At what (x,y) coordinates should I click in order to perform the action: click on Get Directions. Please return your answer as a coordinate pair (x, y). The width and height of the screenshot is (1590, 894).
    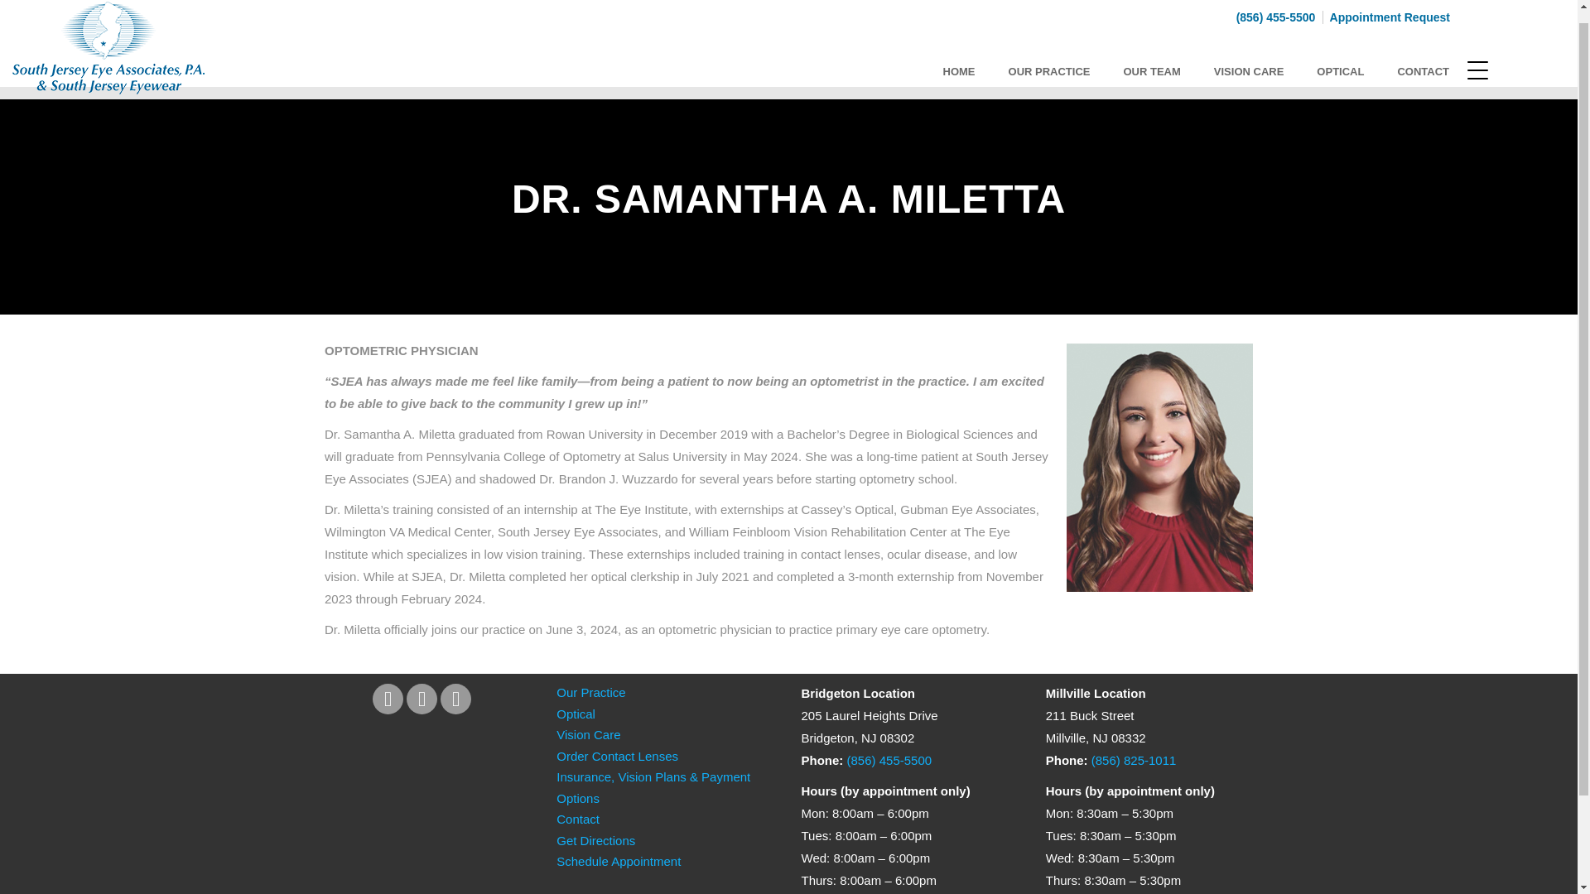
    Looking at the image, I should click on (595, 839).